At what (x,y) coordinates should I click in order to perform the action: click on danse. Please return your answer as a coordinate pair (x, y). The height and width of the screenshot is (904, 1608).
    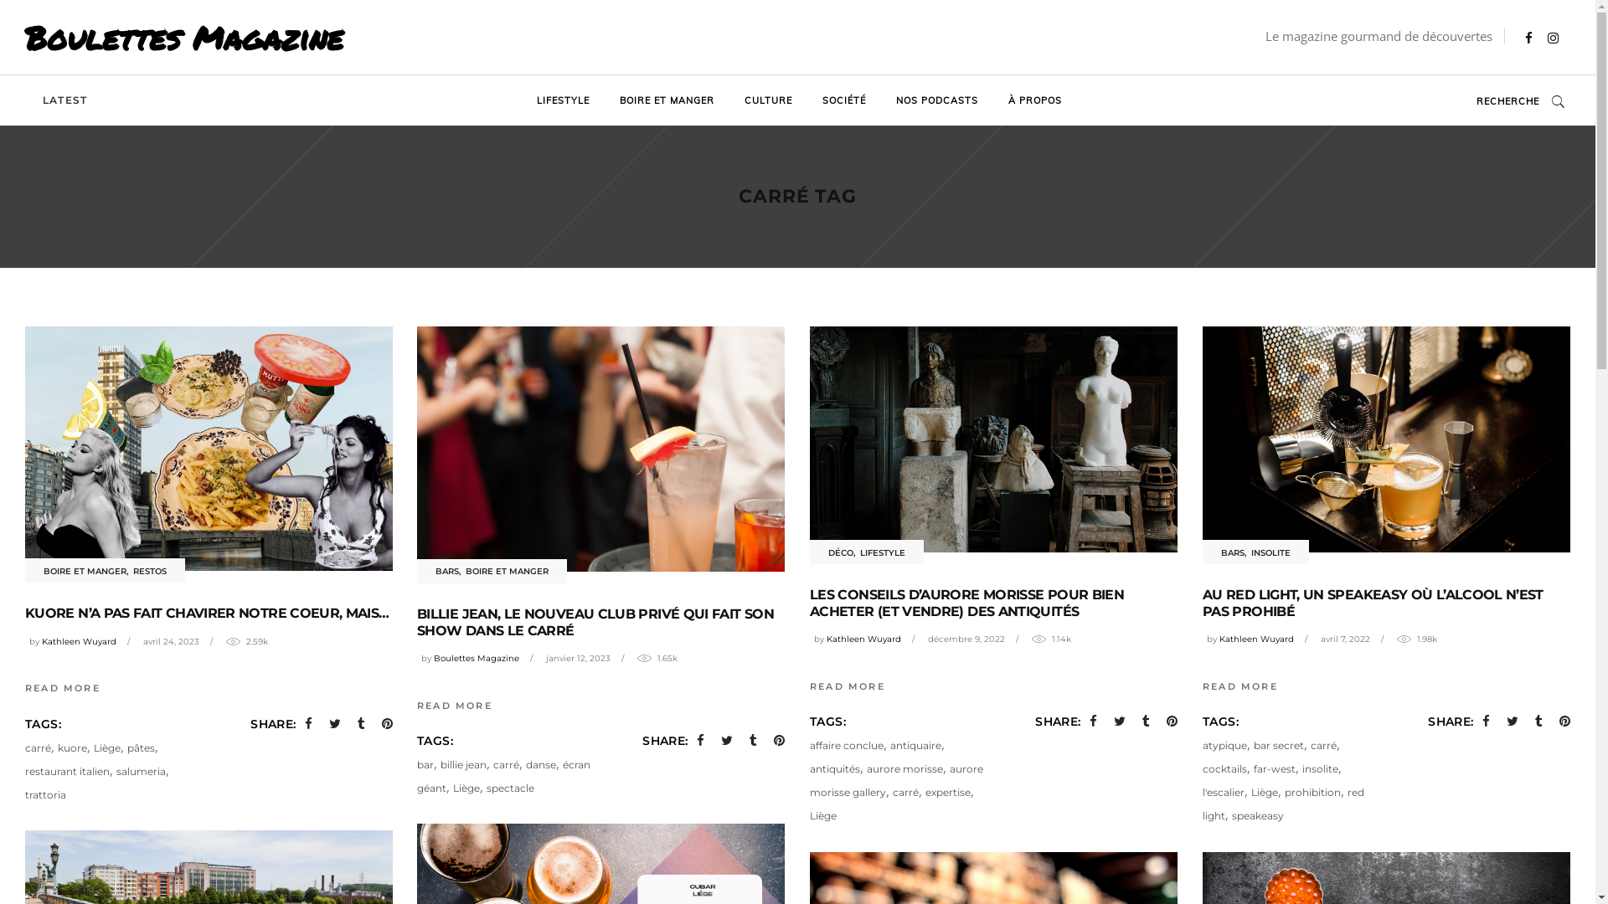
    Looking at the image, I should click on (541, 765).